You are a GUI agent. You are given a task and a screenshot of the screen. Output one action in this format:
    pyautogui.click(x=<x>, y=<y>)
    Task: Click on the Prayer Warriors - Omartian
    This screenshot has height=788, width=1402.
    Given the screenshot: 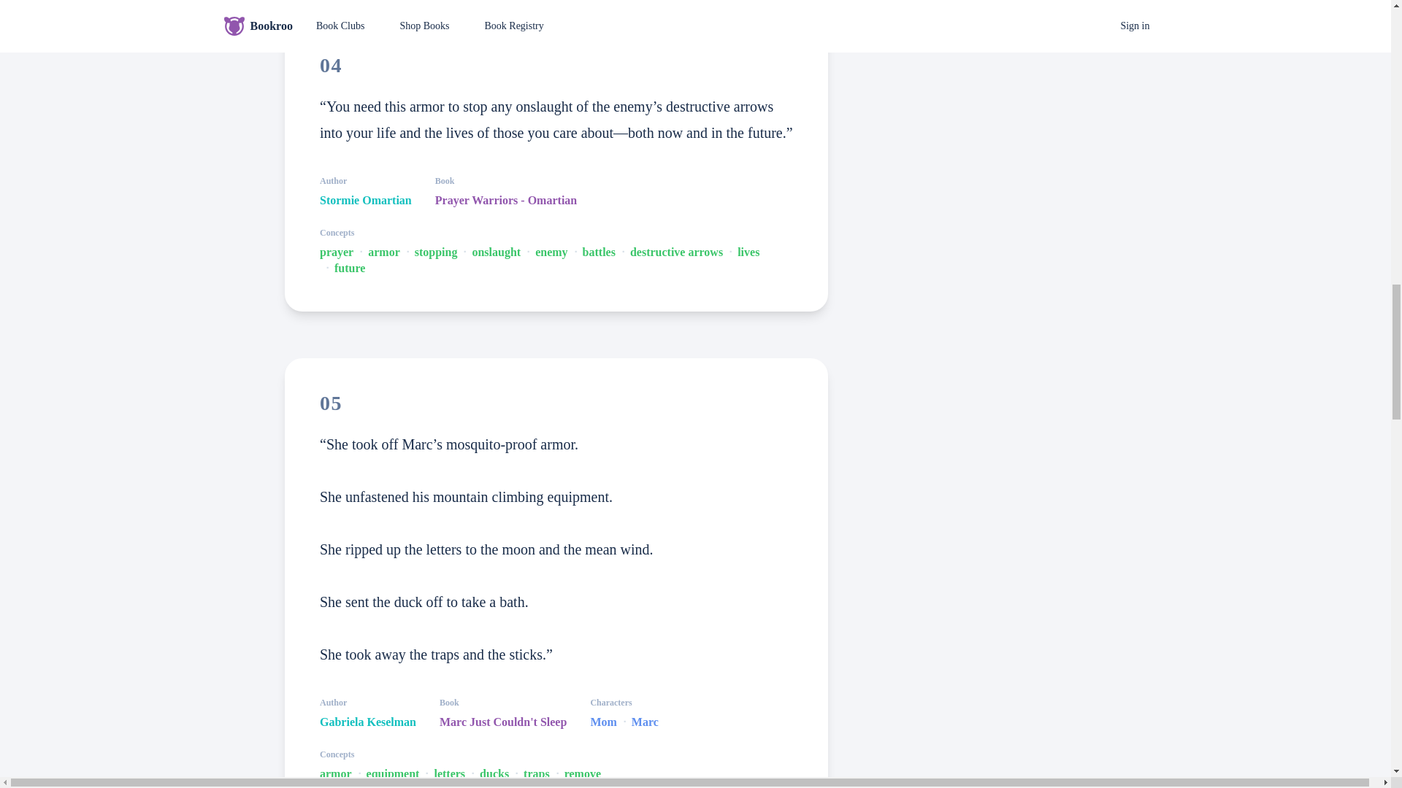 What is the action you would take?
    pyautogui.click(x=505, y=200)
    